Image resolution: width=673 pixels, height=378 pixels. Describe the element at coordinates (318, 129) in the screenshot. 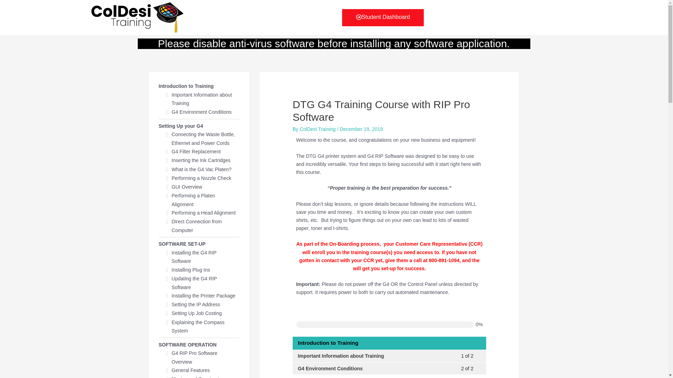

I see `Student Dashboard` at that location.